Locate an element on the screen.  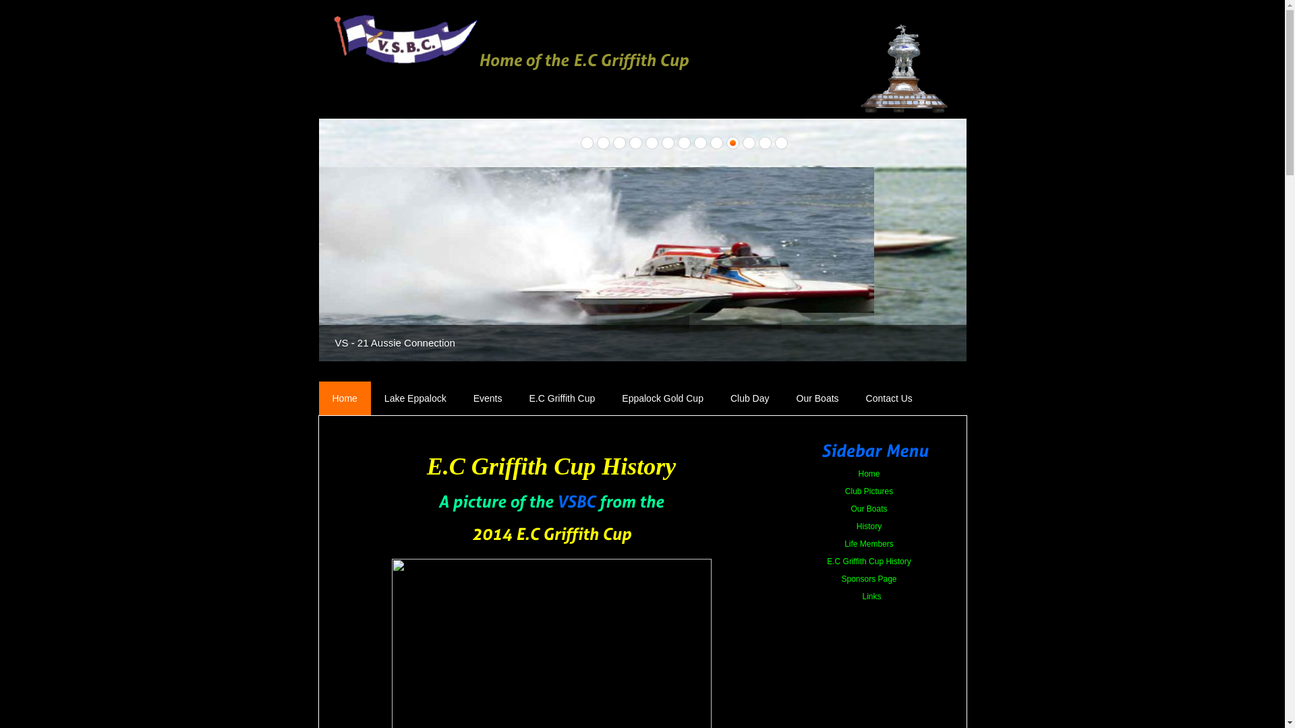
2 is located at coordinates (603, 143).